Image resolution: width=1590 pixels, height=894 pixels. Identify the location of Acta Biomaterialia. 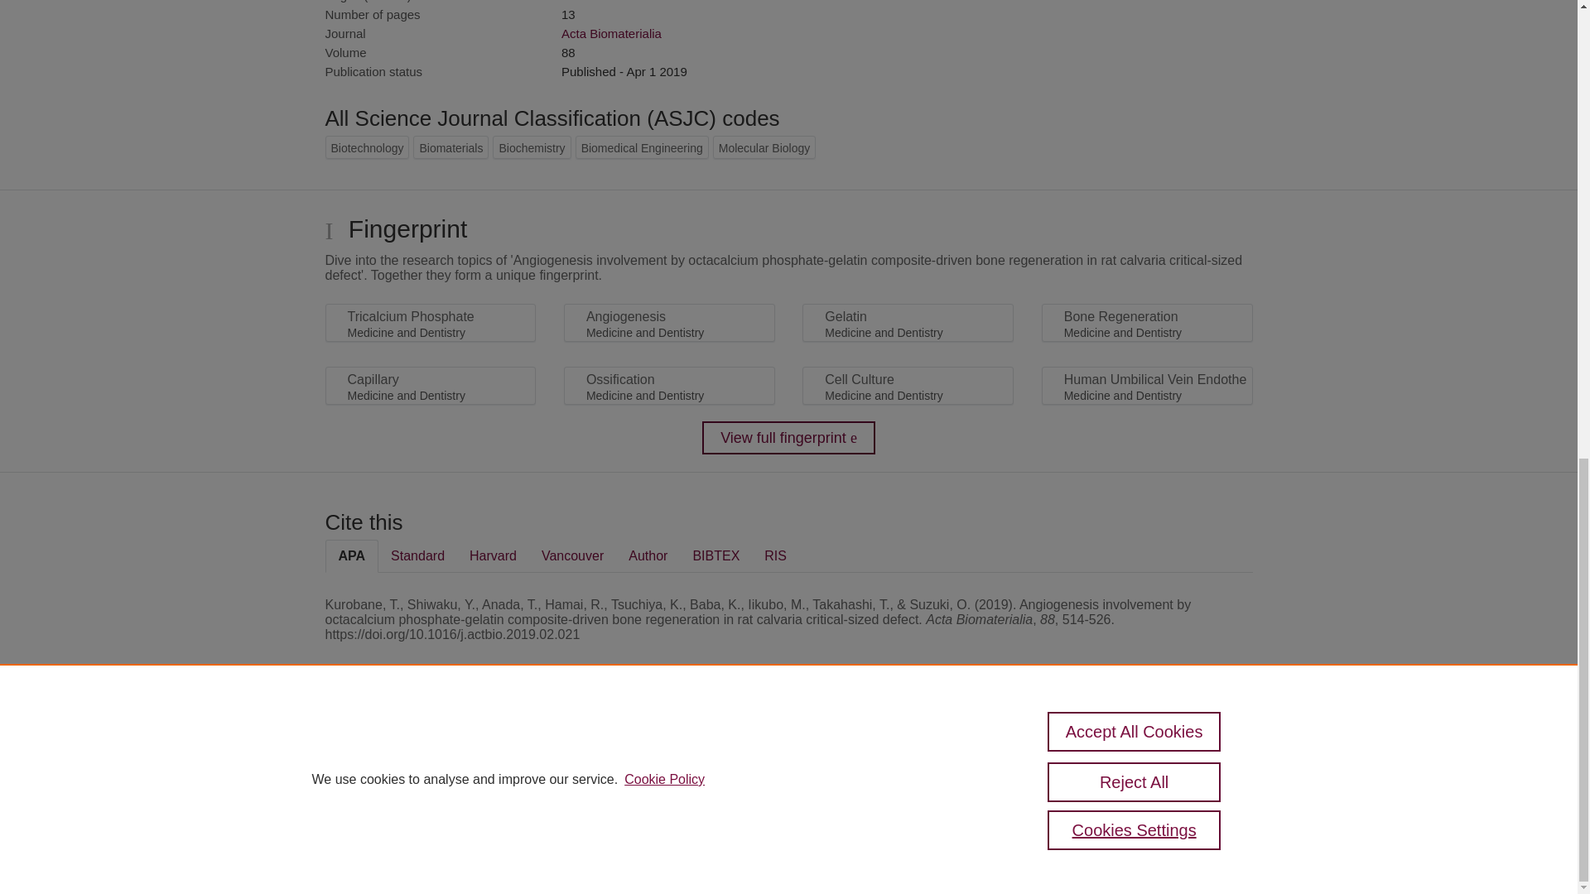
(611, 33).